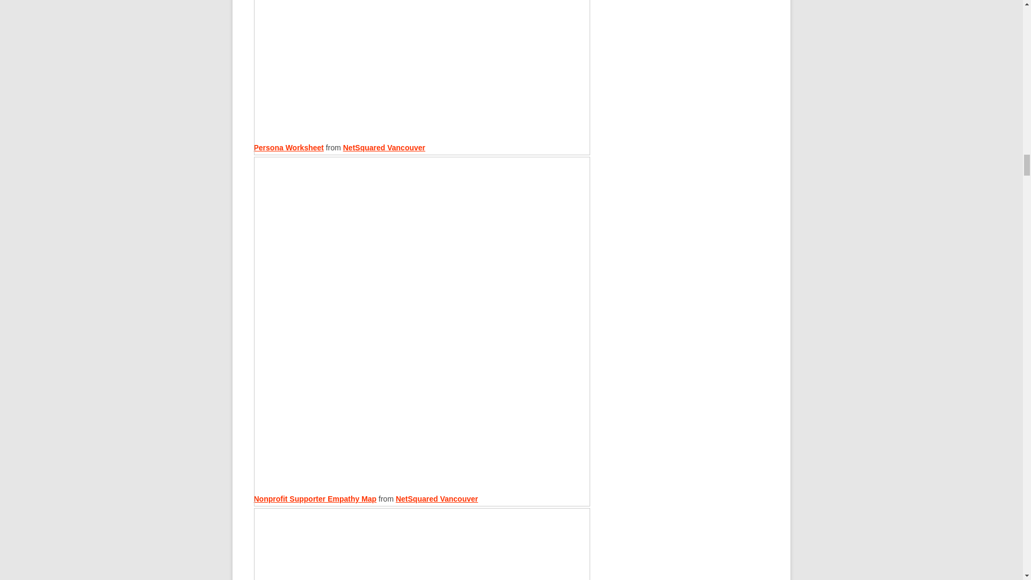 The width and height of the screenshot is (1031, 580). I want to click on Persona Worksheet, so click(422, 77).